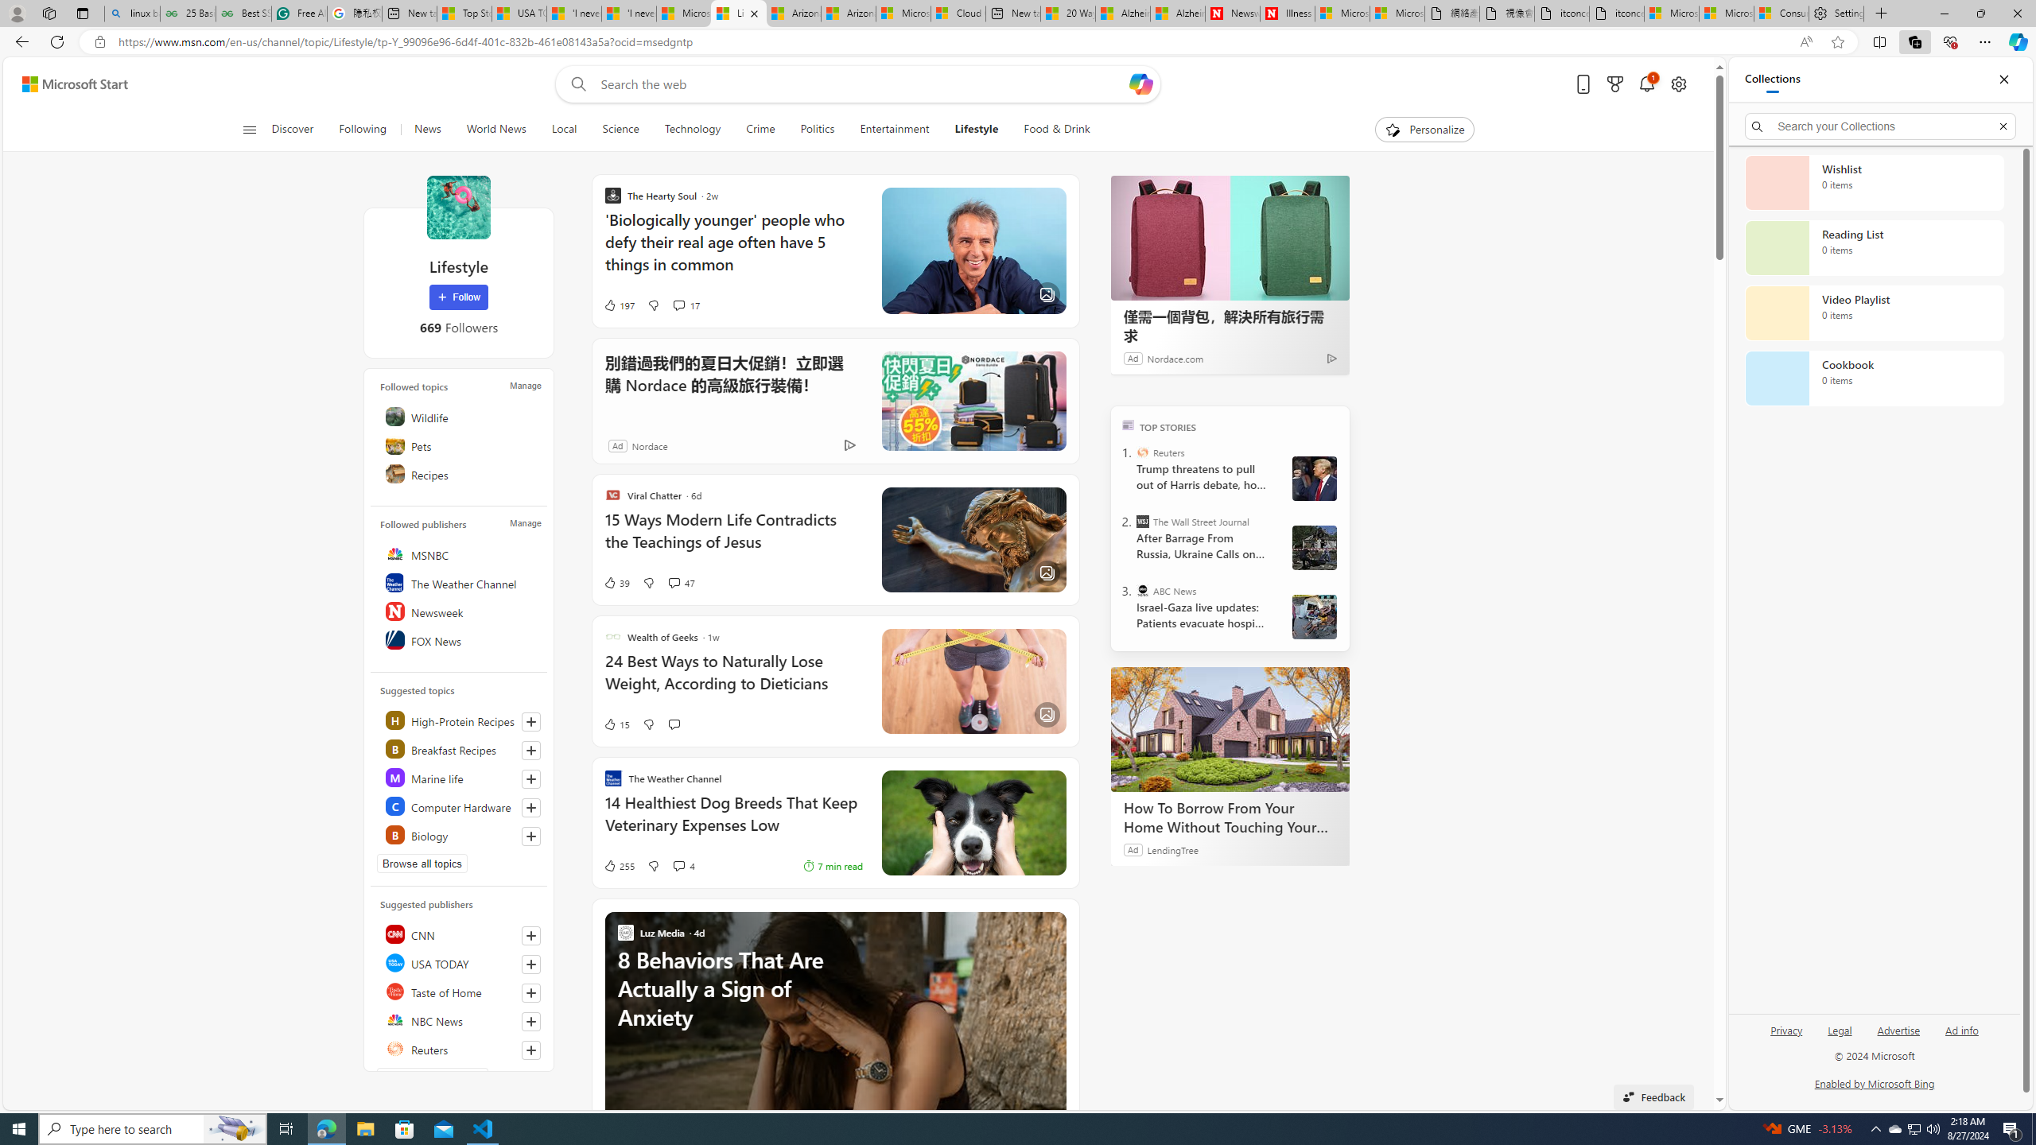 The height and width of the screenshot is (1145, 2036). What do you see at coordinates (460, 834) in the screenshot?
I see `Class: highlight` at bounding box center [460, 834].